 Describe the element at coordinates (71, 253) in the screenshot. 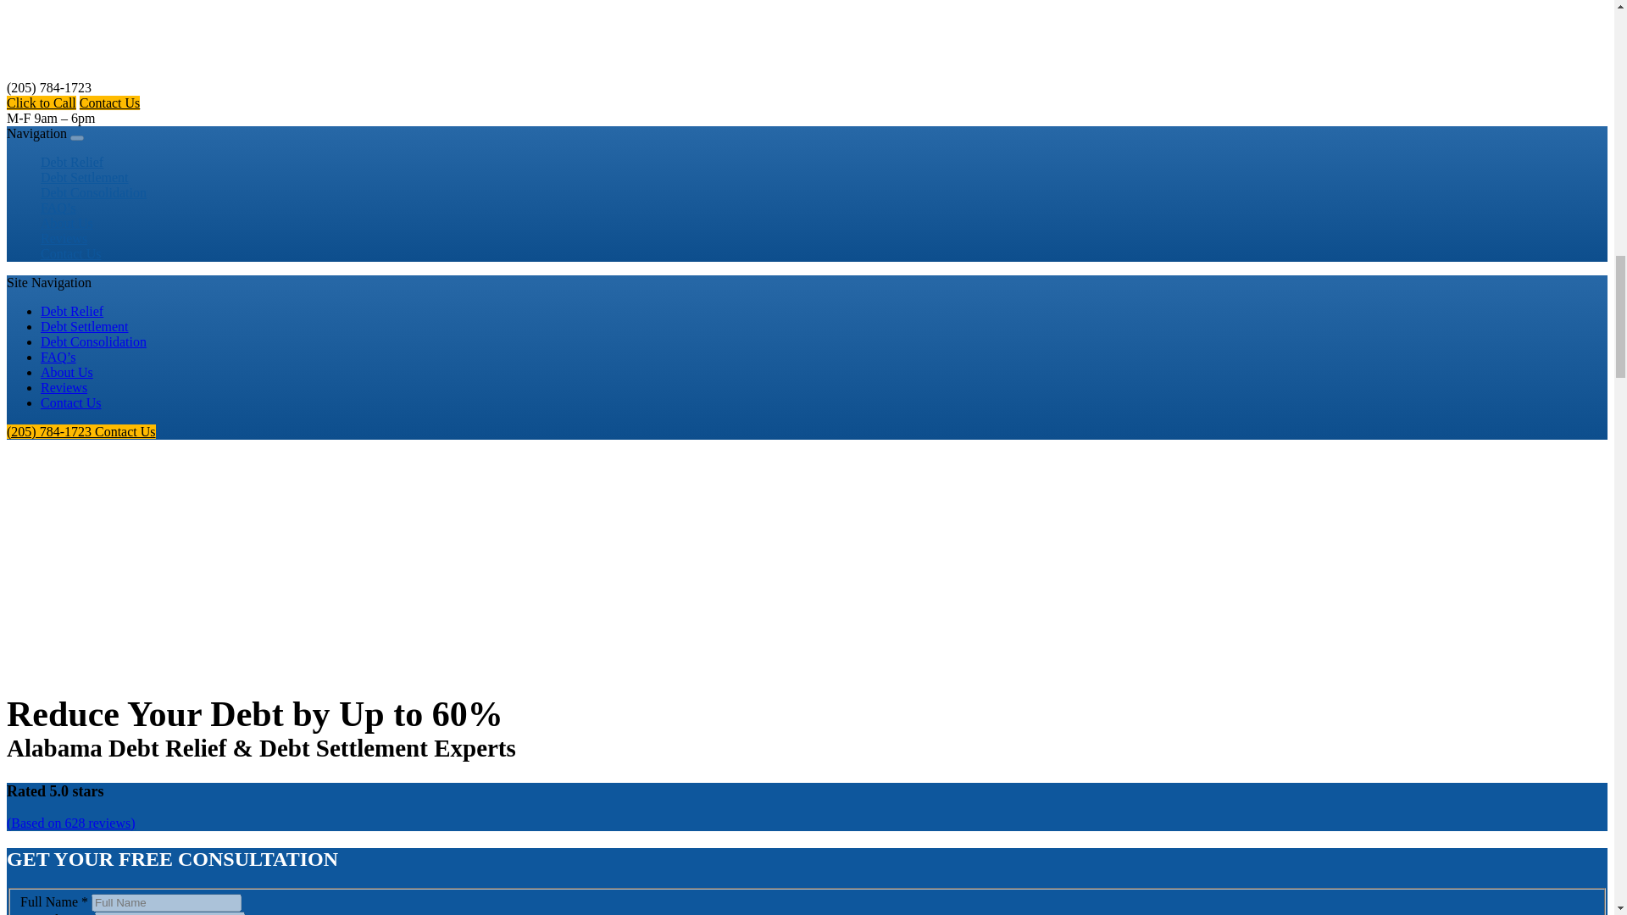

I see `Contact Us` at that location.